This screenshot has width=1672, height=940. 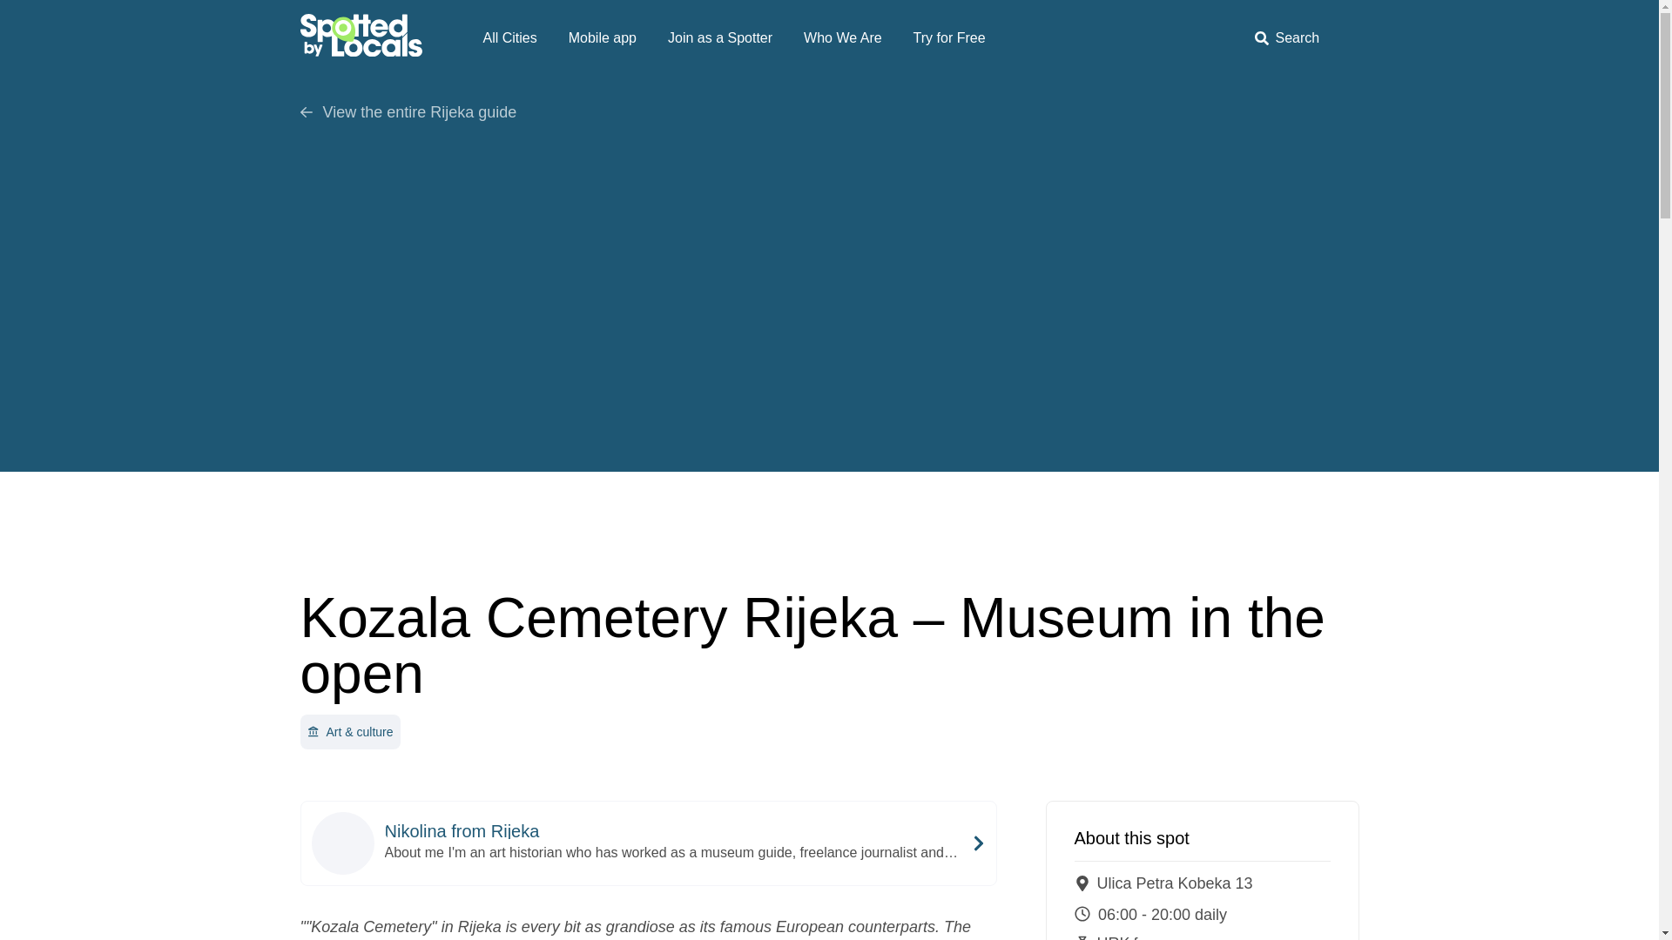 What do you see at coordinates (843, 38) in the screenshot?
I see `Who We Are` at bounding box center [843, 38].